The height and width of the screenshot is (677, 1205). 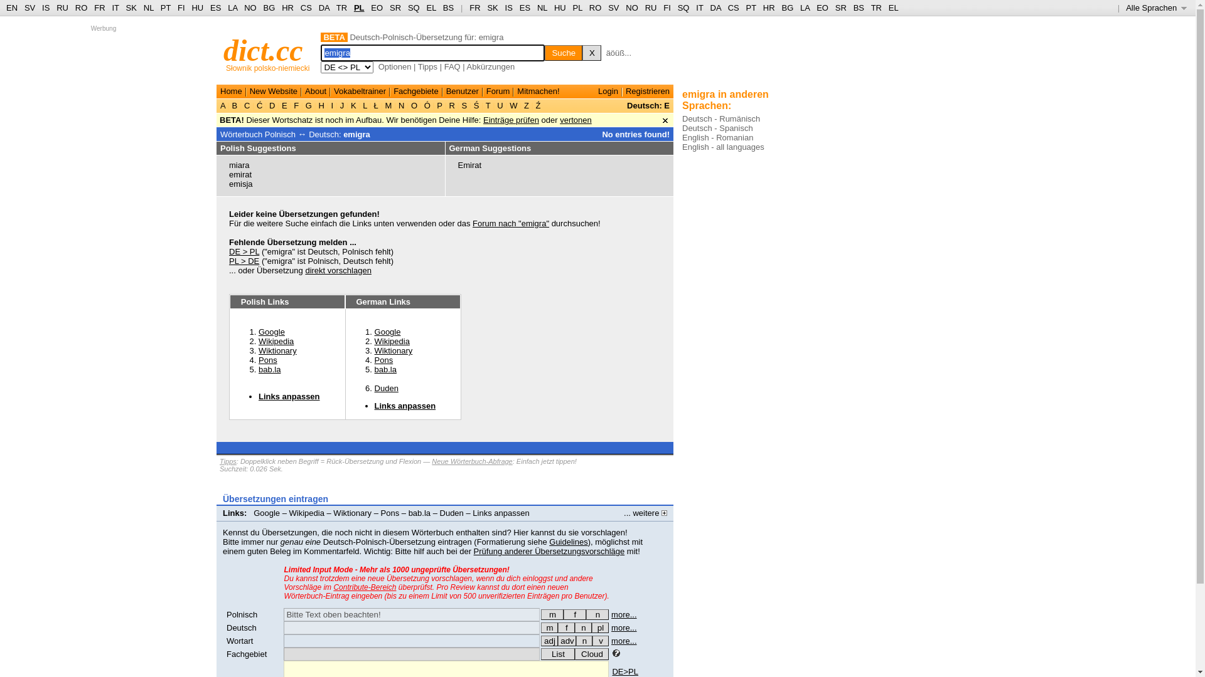 I want to click on emisja, so click(x=241, y=184).